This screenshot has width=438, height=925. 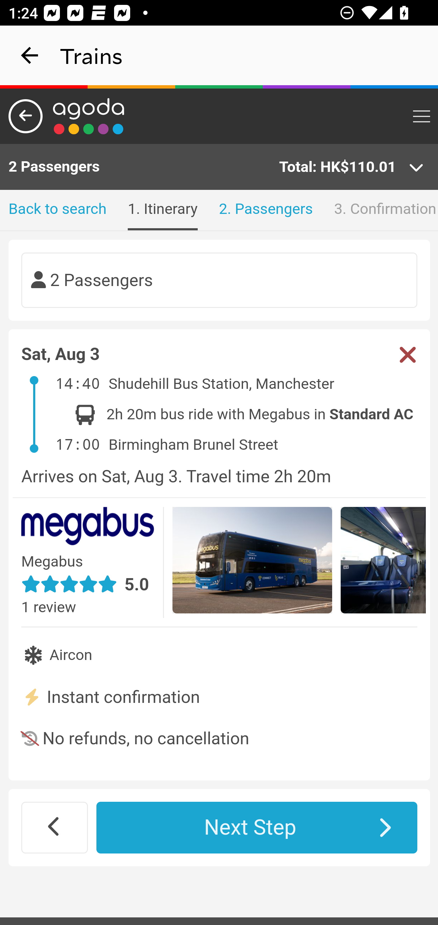 I want to click on navigation_button, so click(x=30, y=55).